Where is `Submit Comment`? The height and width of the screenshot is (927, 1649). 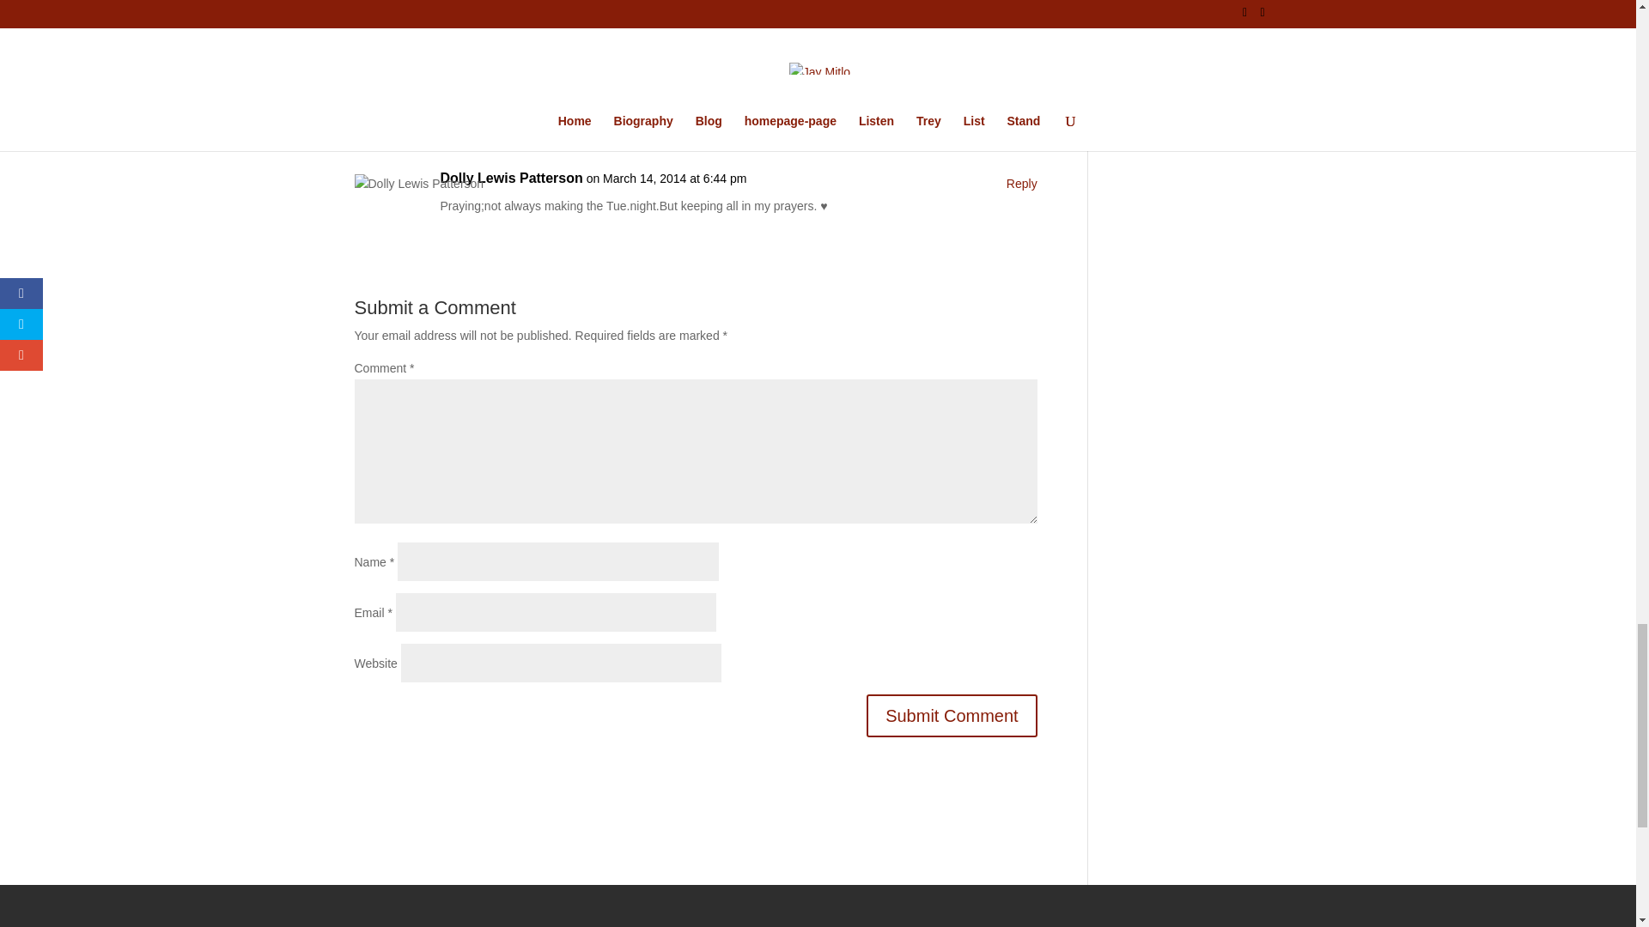
Submit Comment is located at coordinates (952, 714).